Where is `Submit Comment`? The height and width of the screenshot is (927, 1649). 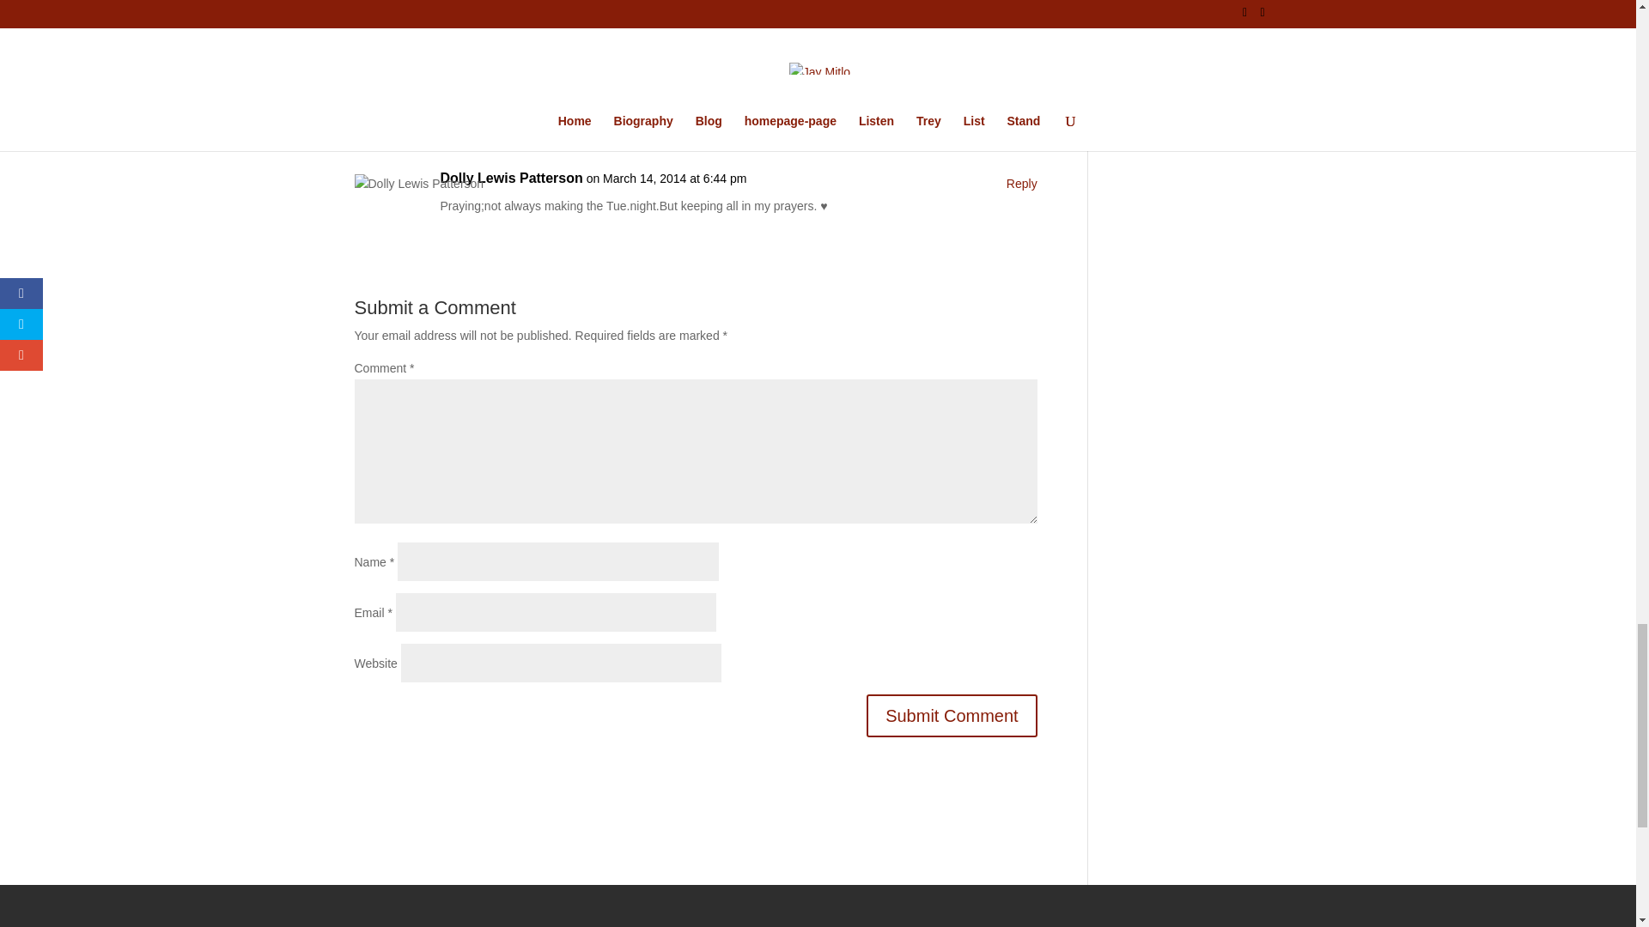
Submit Comment is located at coordinates (952, 714).